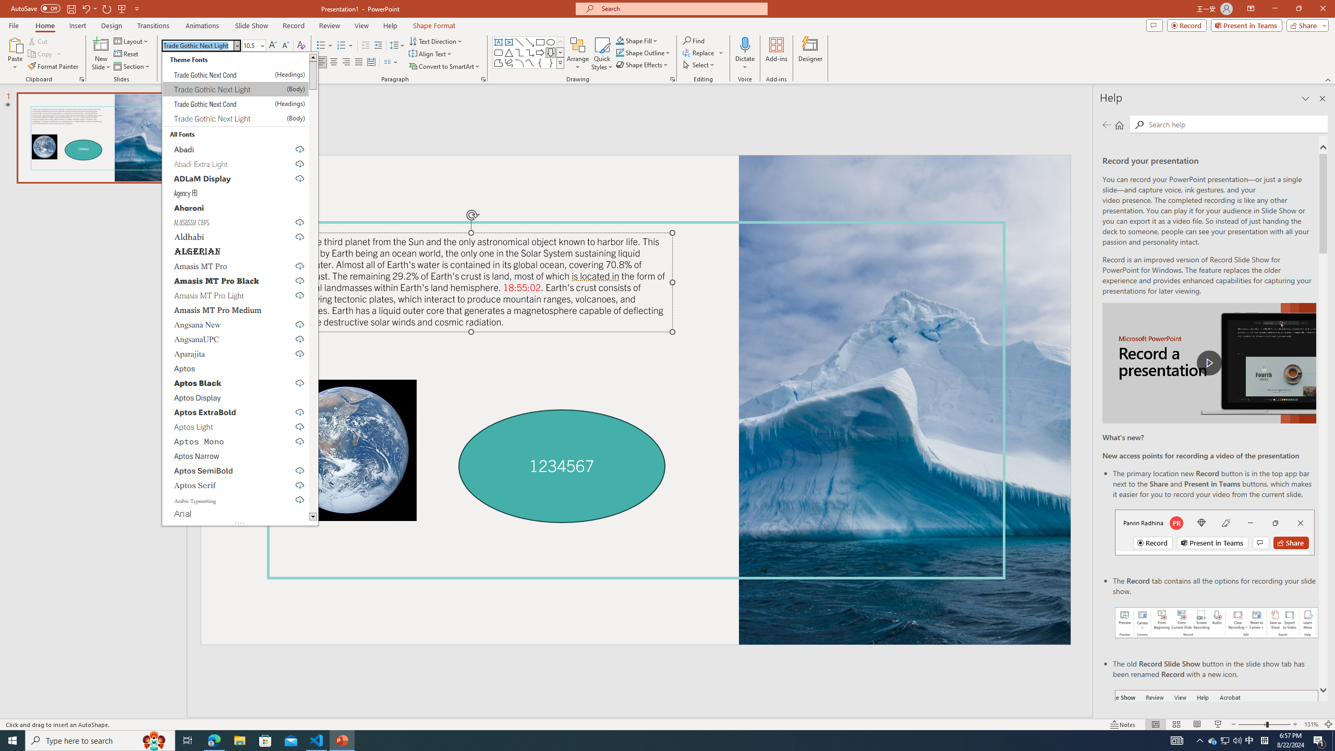  What do you see at coordinates (1175, 724) in the screenshot?
I see `Slide Sorter` at bounding box center [1175, 724].